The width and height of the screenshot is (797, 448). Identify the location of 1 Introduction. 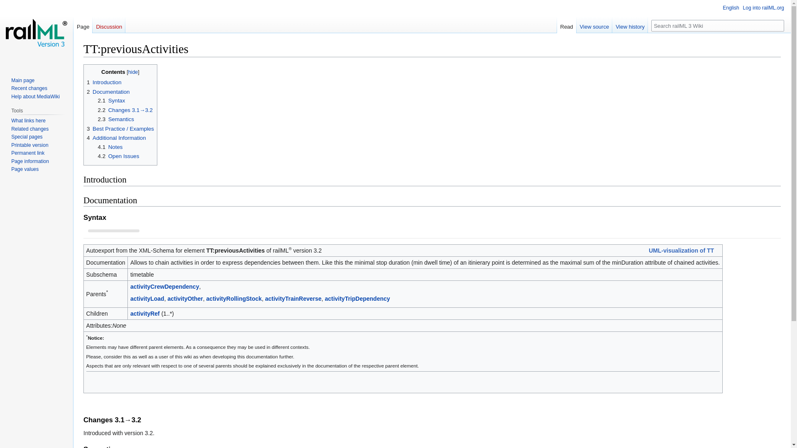
(104, 82).